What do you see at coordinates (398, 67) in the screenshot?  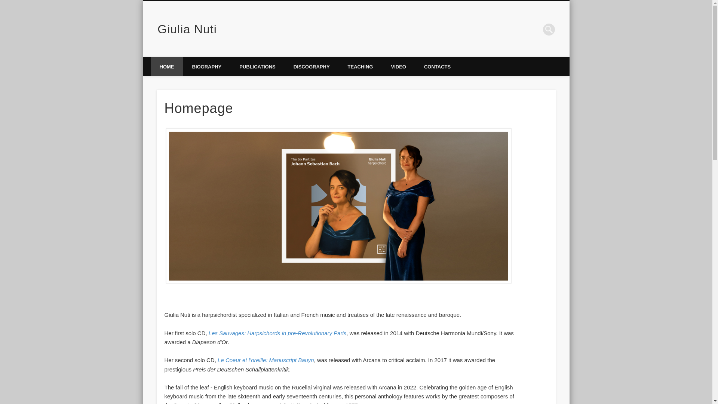 I see `VIDEO` at bounding box center [398, 67].